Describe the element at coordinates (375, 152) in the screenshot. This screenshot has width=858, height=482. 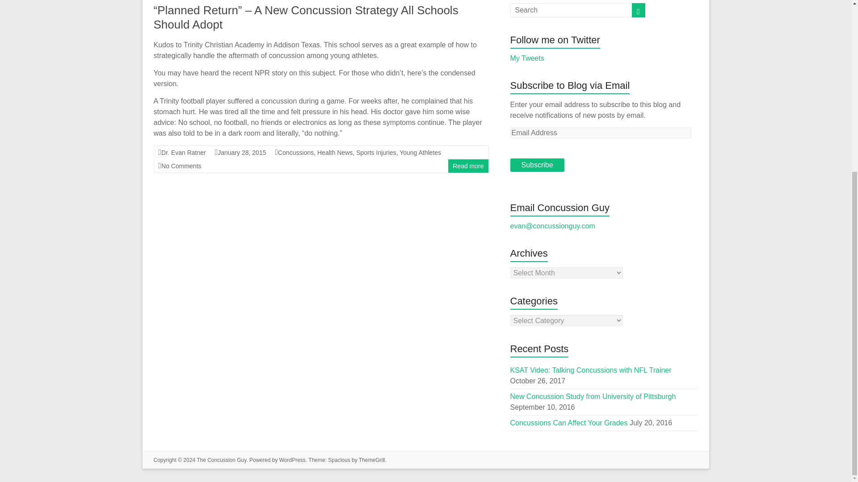
I see `Sports Injuries` at that location.